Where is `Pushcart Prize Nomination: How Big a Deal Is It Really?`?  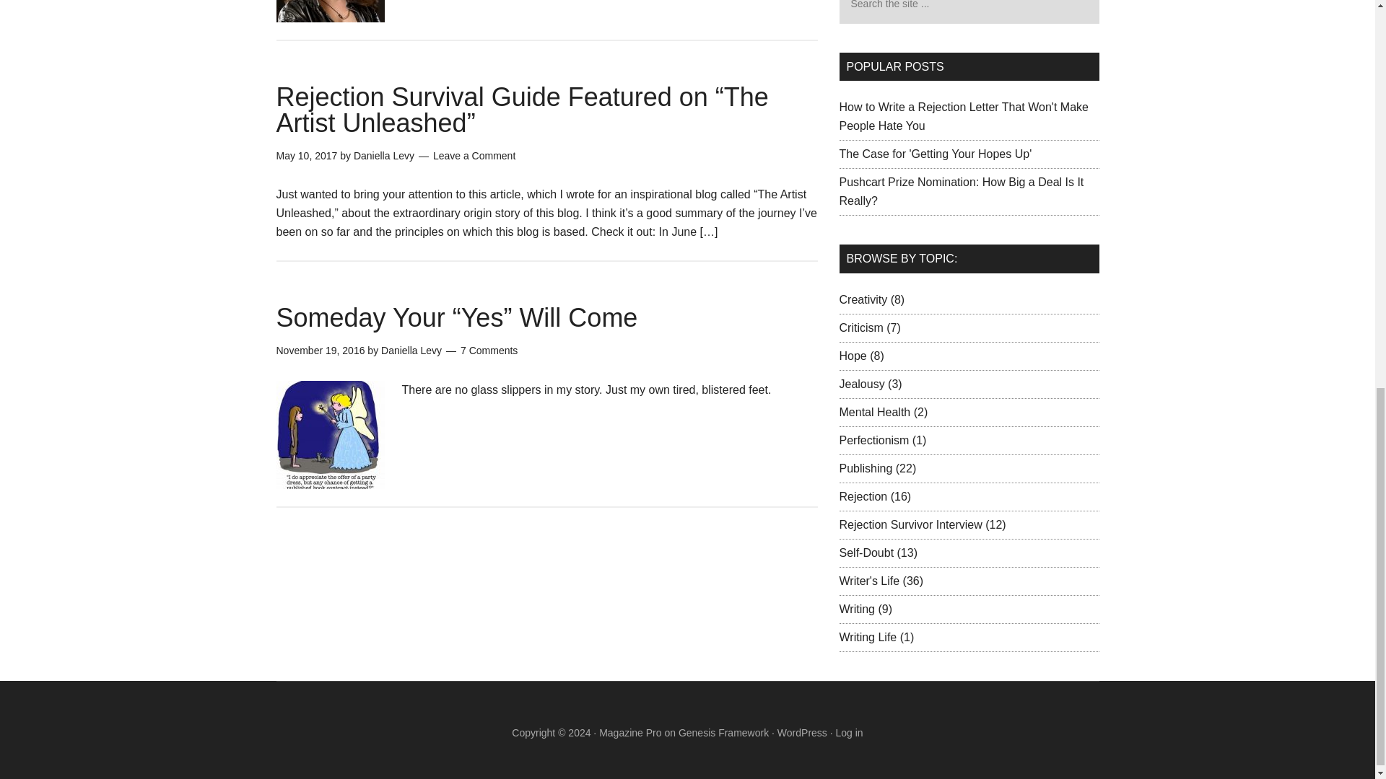 Pushcart Prize Nomination: How Big a Deal Is It Really? is located at coordinates (961, 192).